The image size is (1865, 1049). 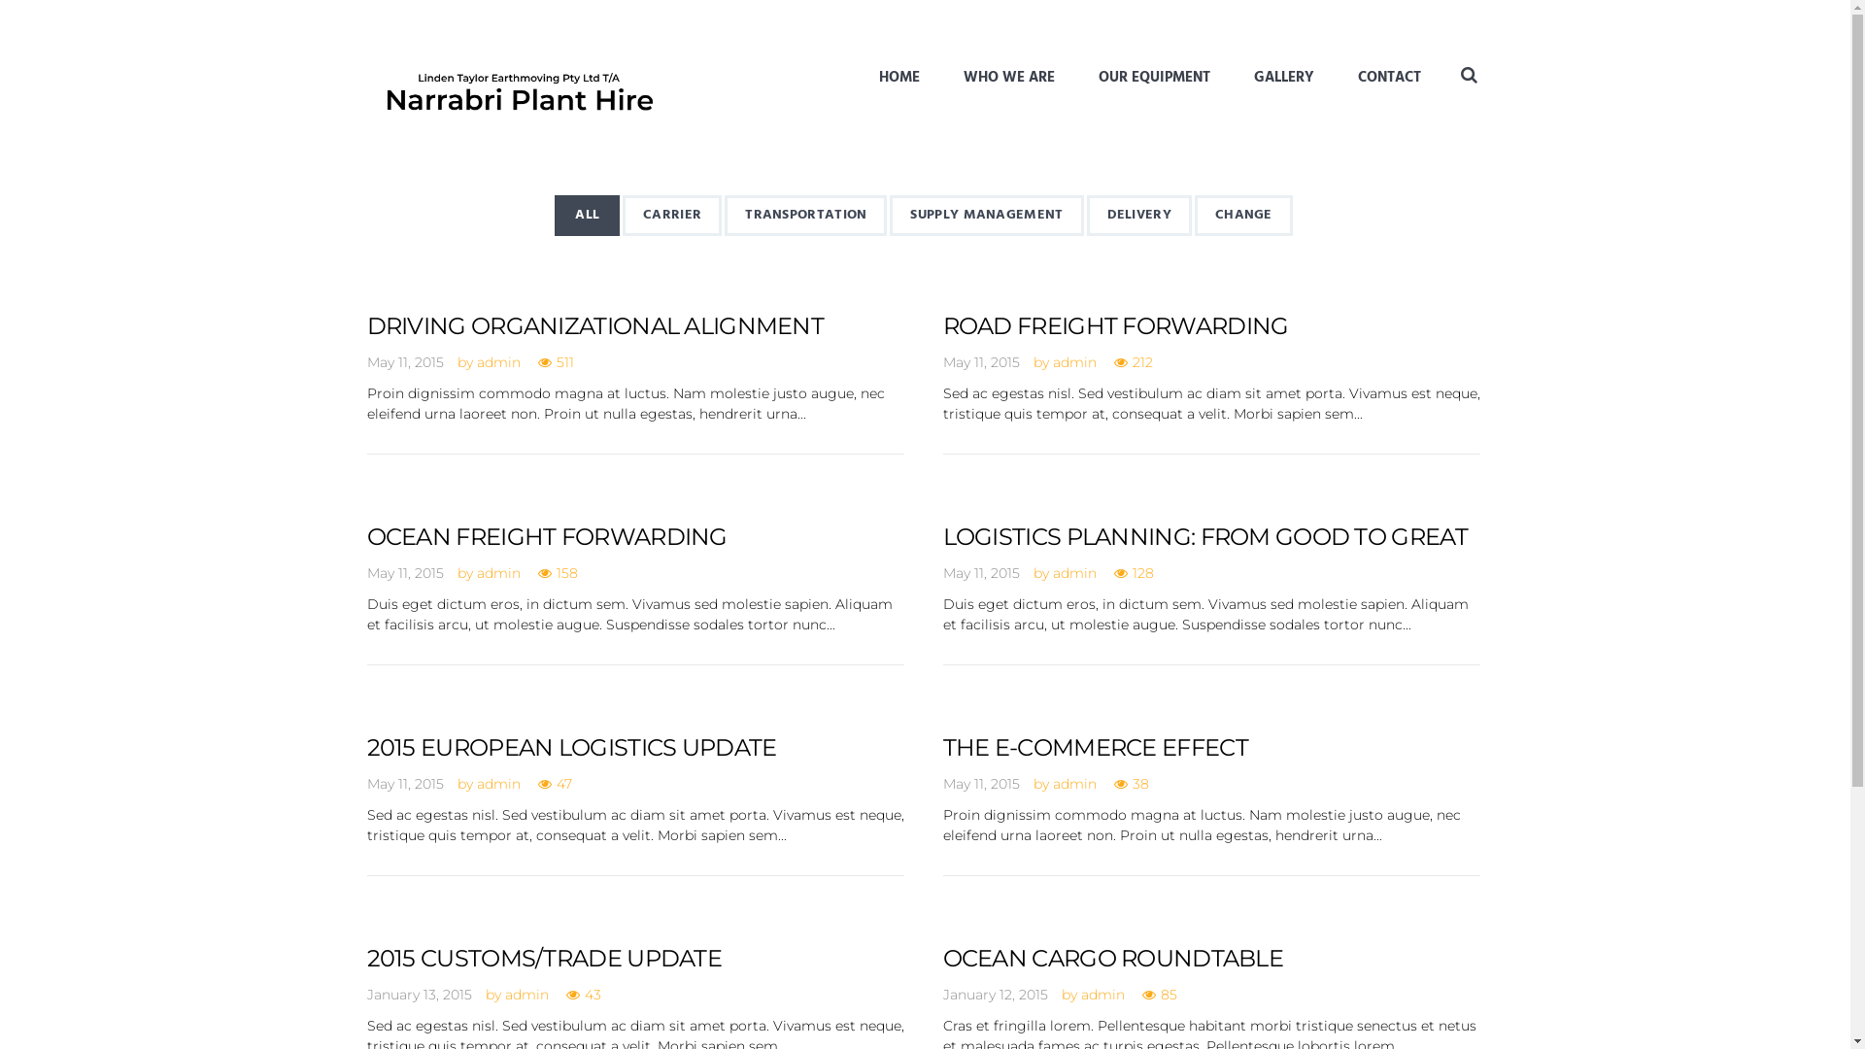 What do you see at coordinates (981, 363) in the screenshot?
I see `May 11, 2015` at bounding box center [981, 363].